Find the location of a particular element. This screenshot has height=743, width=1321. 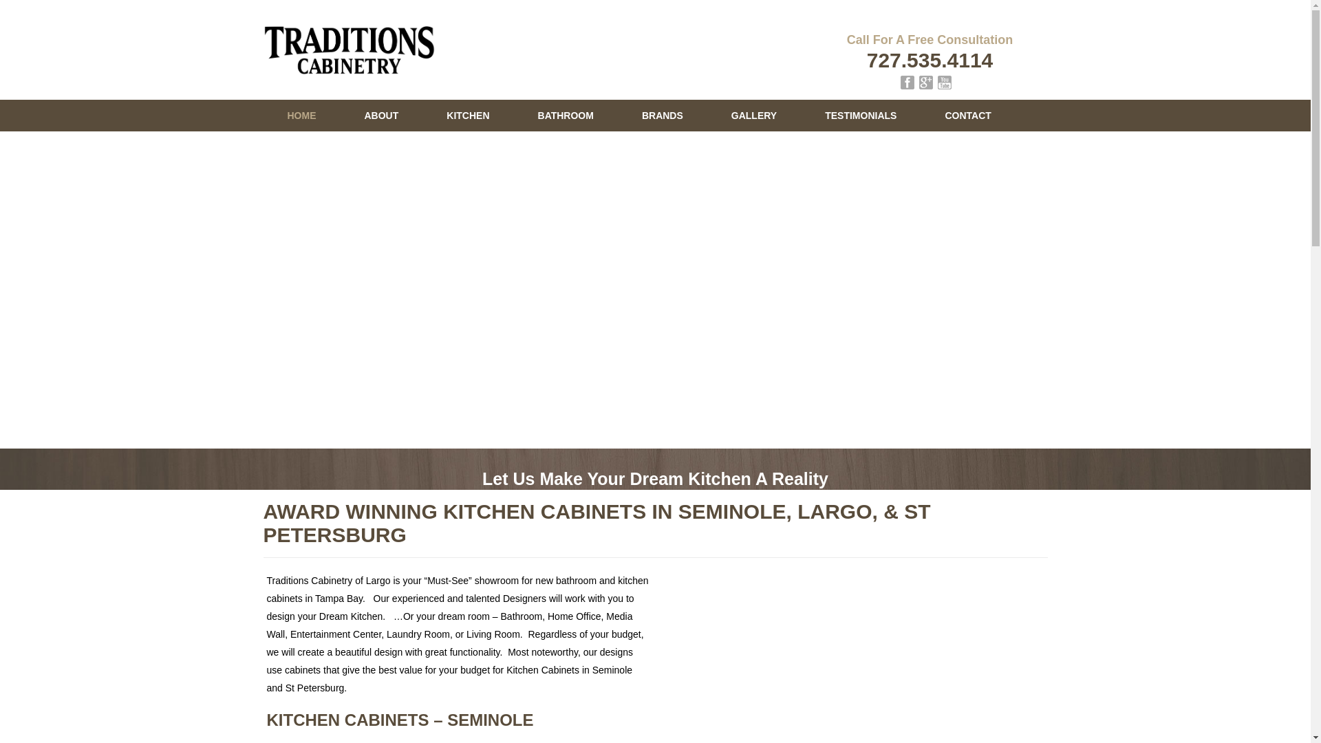

HOME is located at coordinates (301, 116).